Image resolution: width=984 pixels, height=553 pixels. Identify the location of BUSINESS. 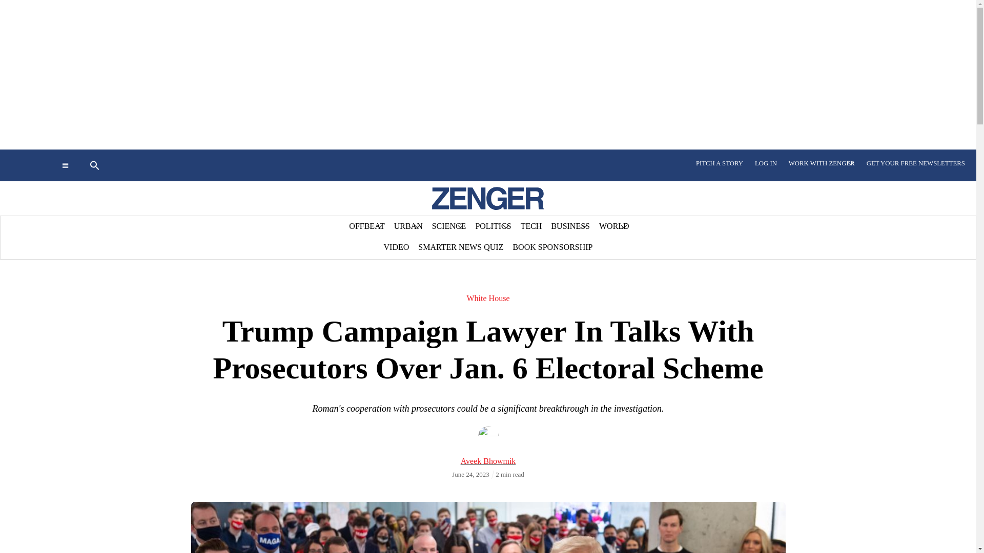
(570, 226).